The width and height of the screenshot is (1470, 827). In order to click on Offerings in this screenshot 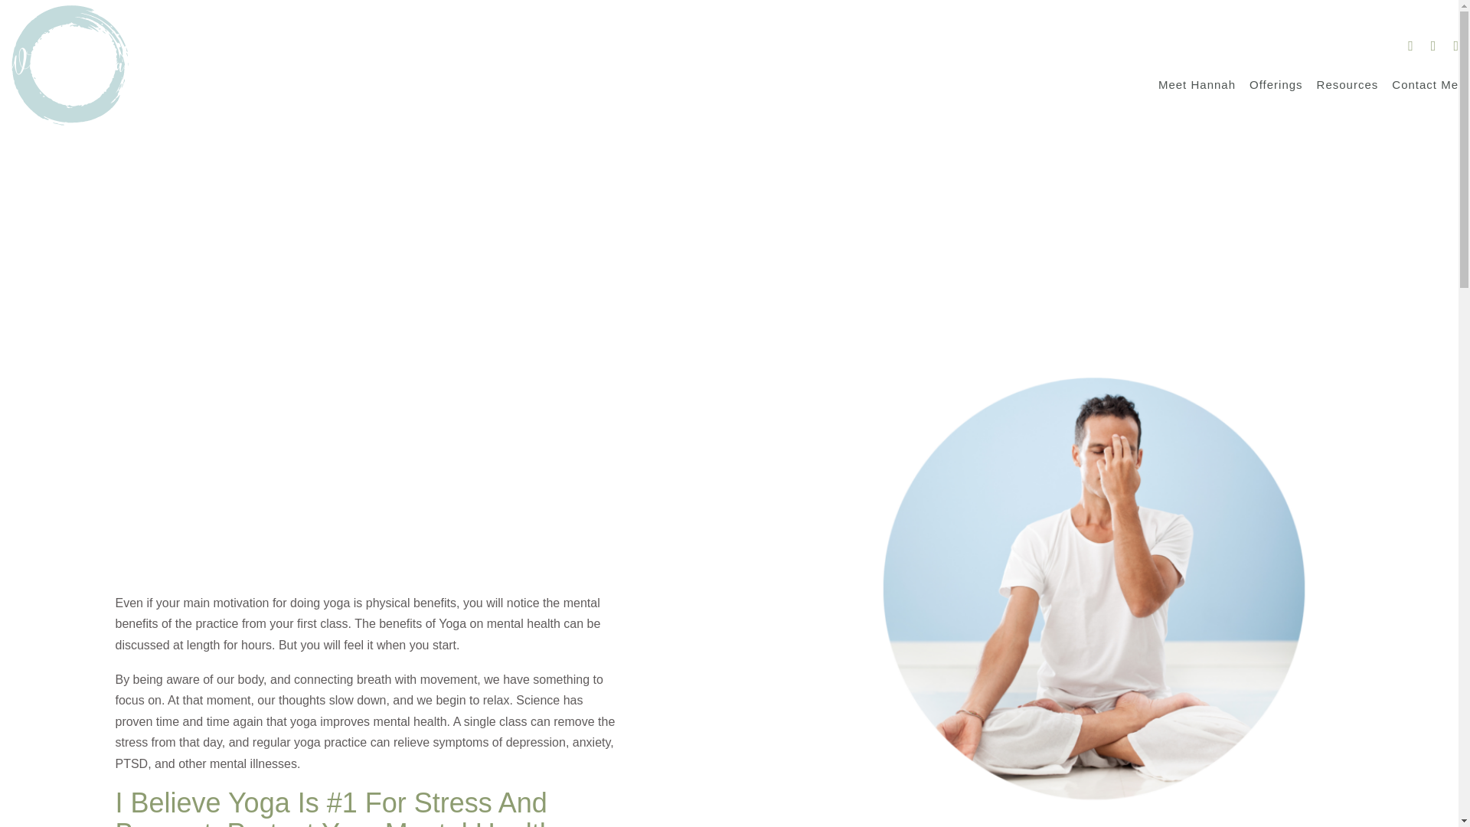, I will do `click(1276, 86)`.